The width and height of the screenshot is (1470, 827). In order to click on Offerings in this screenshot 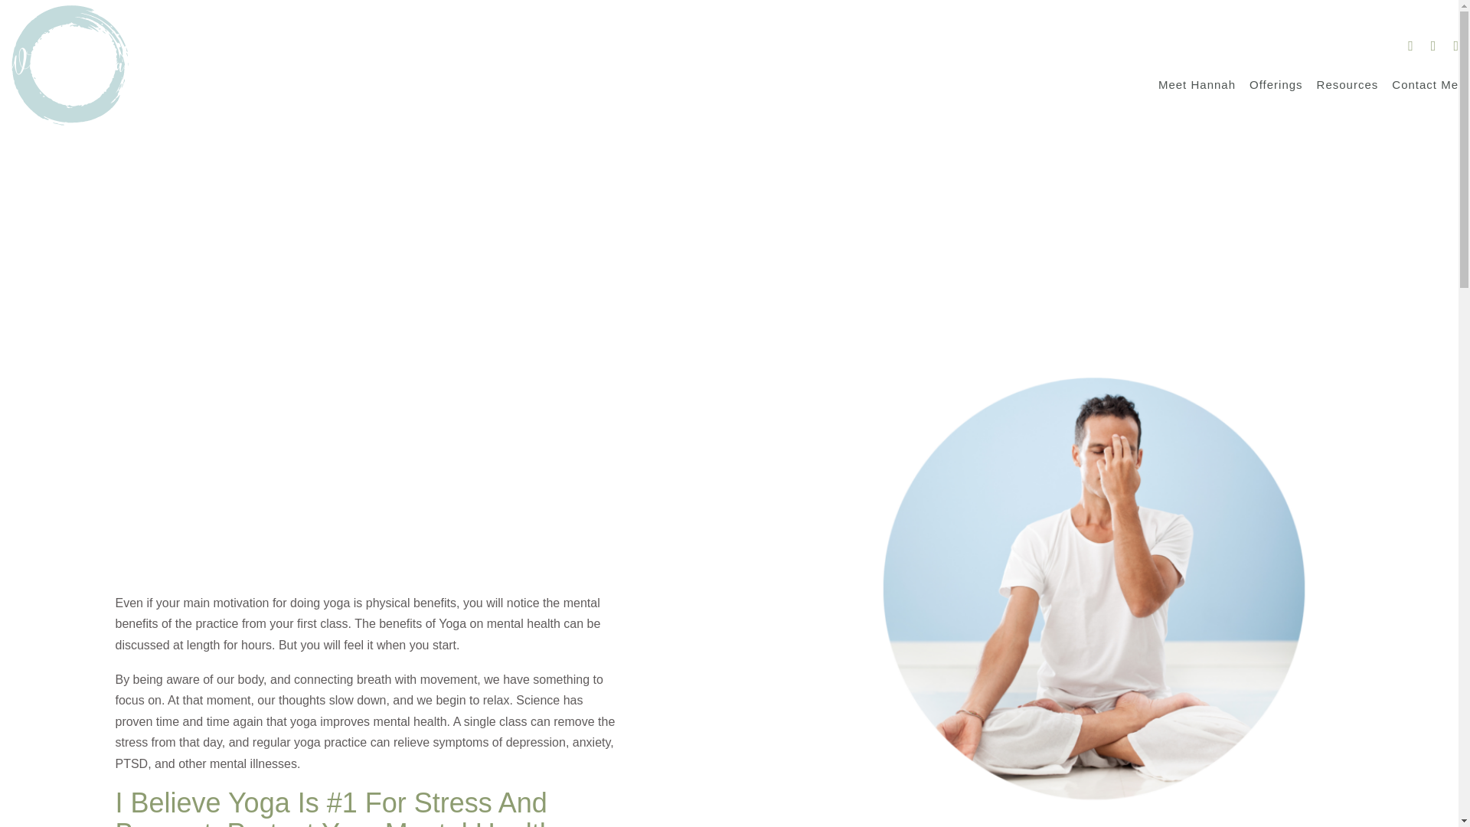, I will do `click(1276, 86)`.